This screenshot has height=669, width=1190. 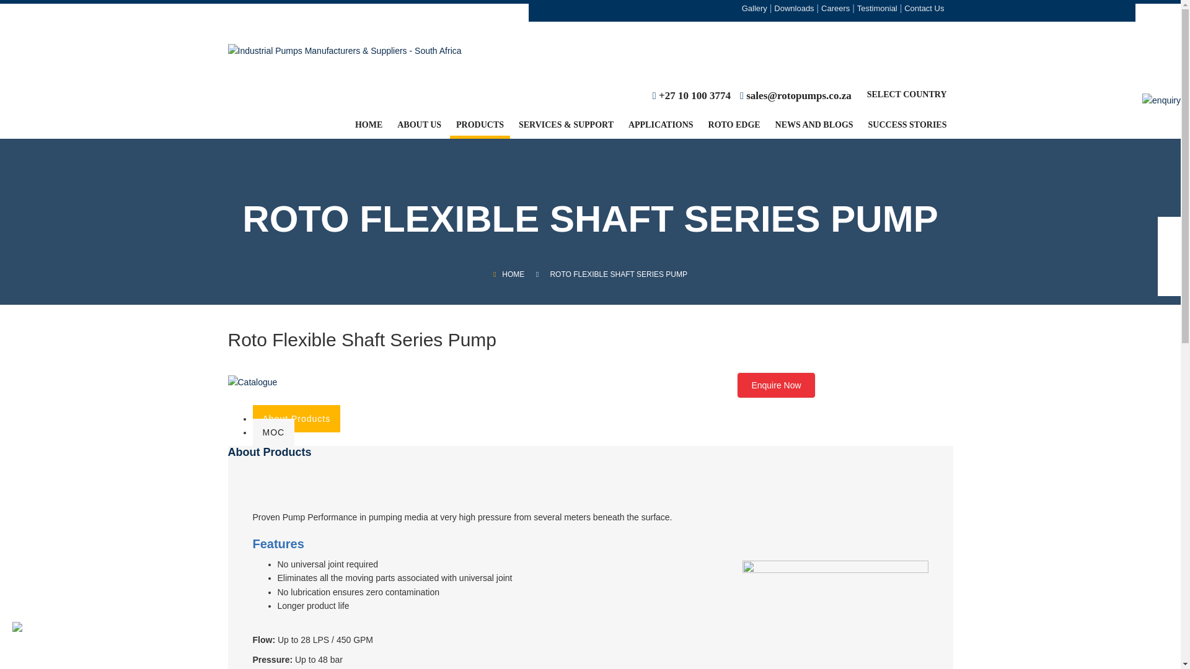 What do you see at coordinates (876, 7) in the screenshot?
I see `Testimonial` at bounding box center [876, 7].